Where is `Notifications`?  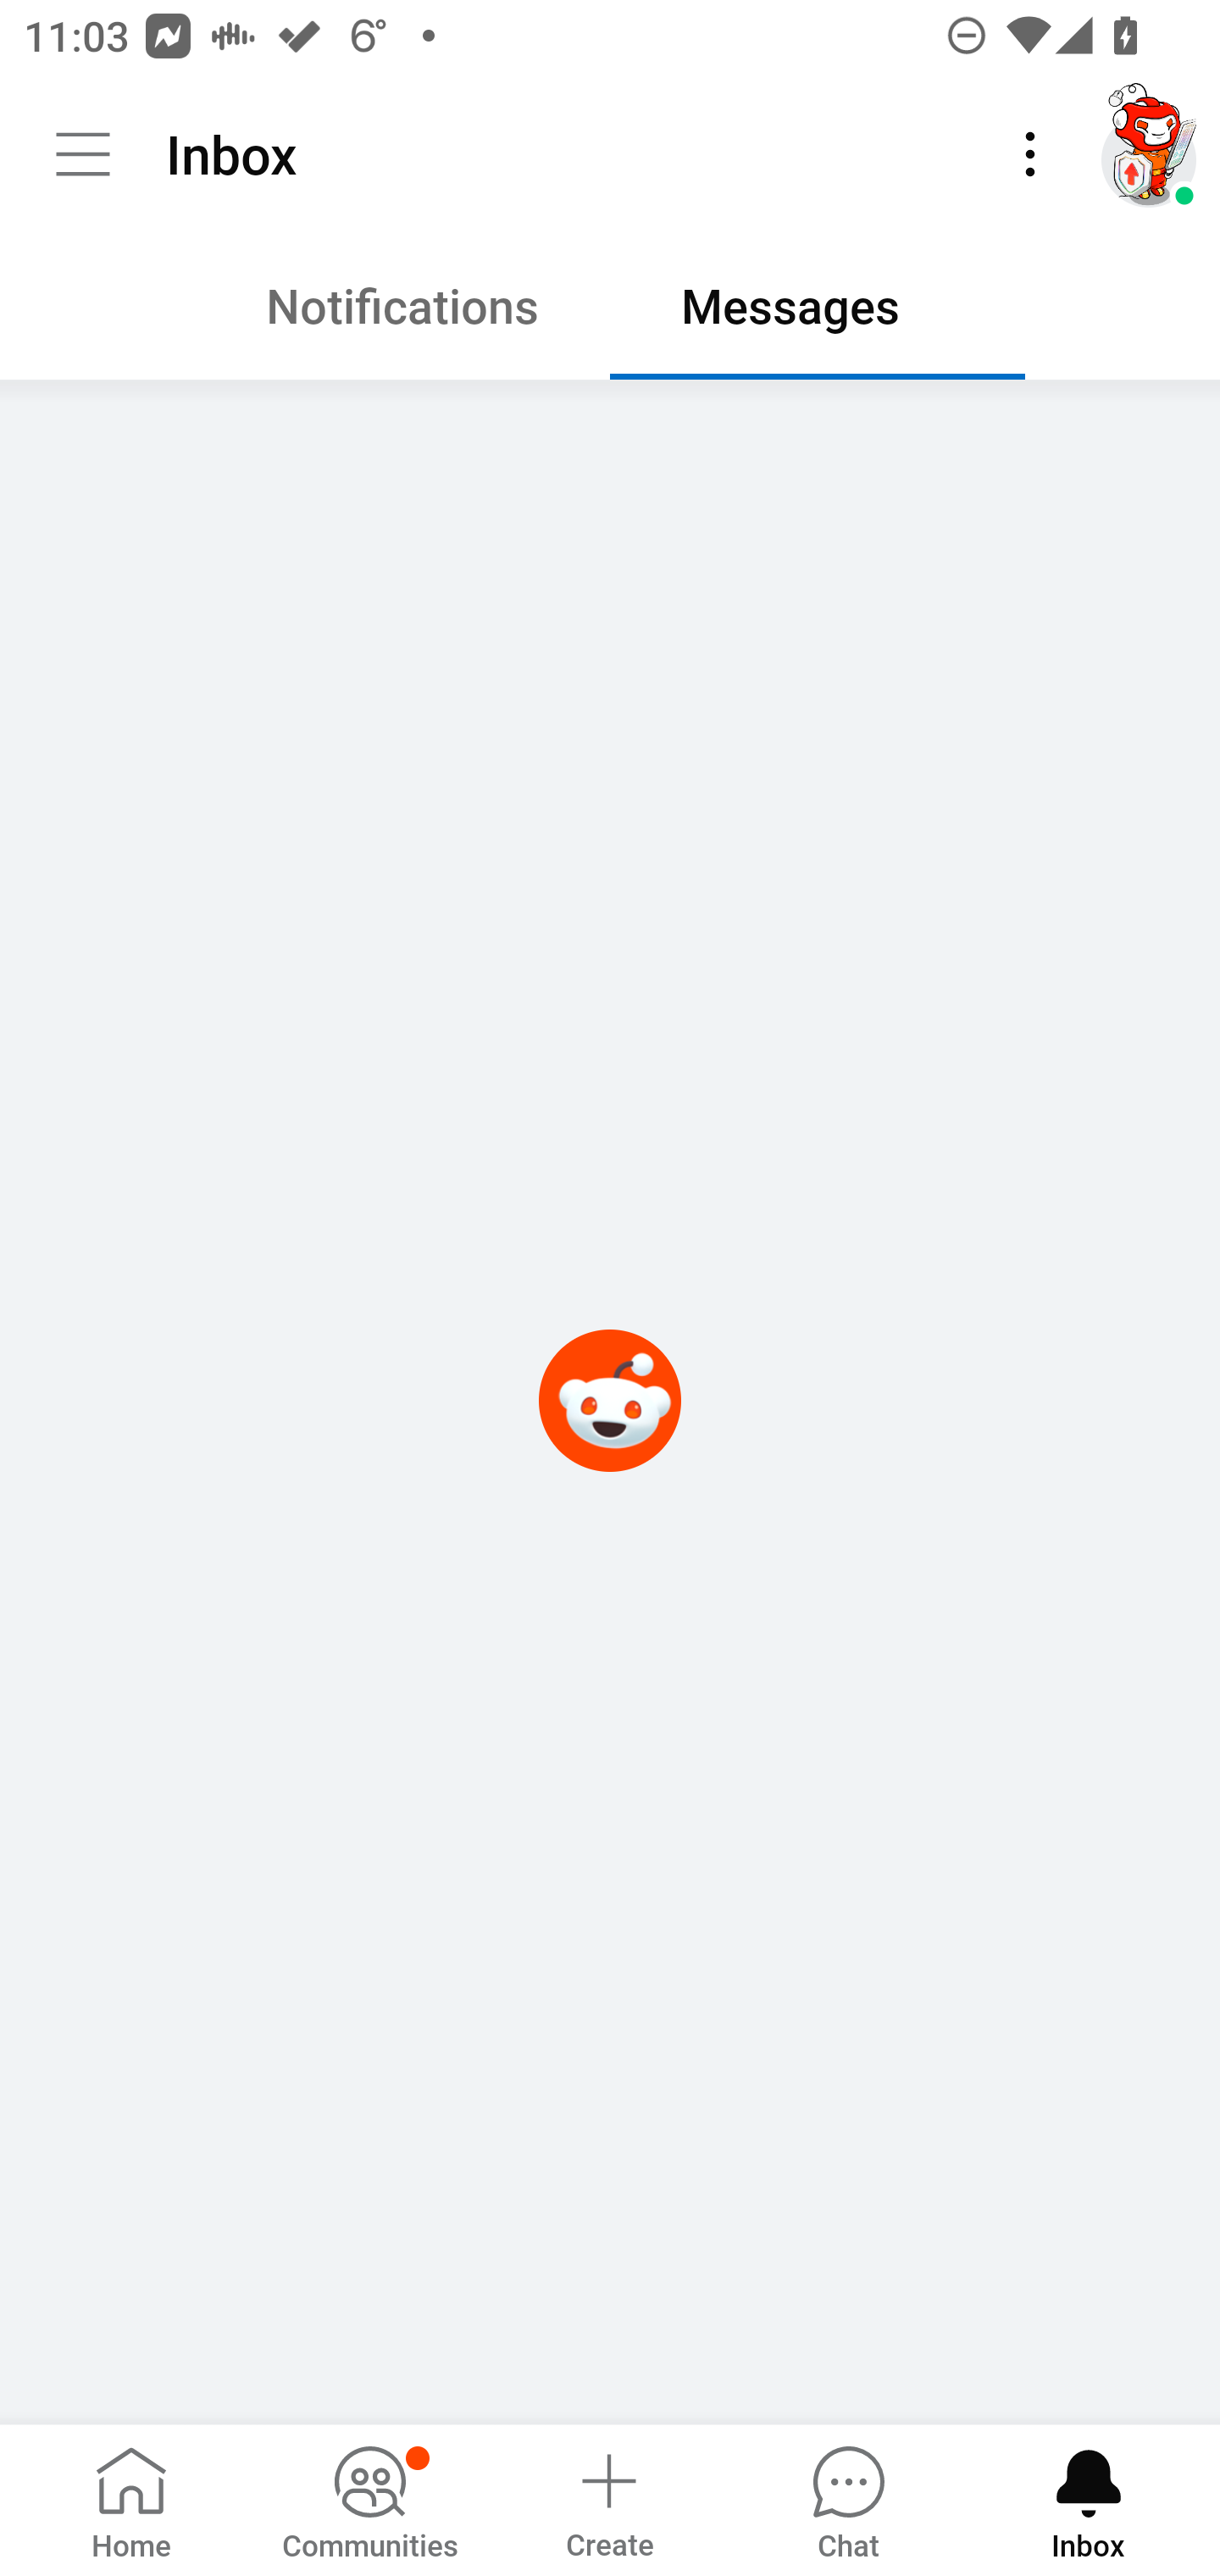 Notifications is located at coordinates (402, 314).